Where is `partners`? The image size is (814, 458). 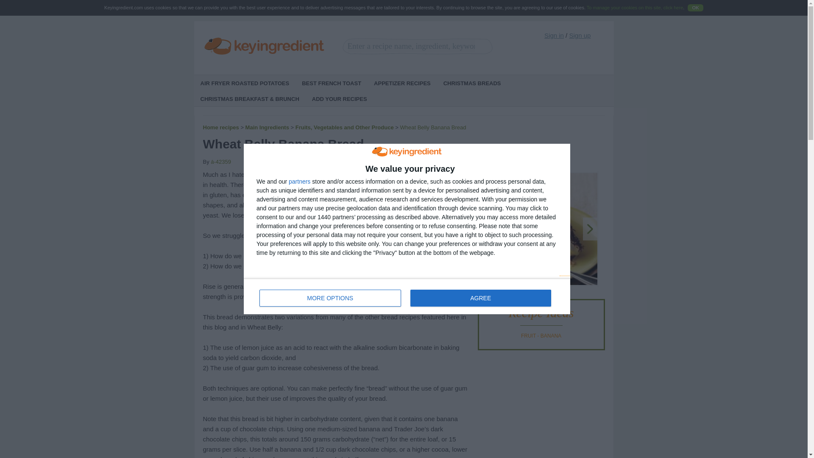
partners is located at coordinates (299, 182).